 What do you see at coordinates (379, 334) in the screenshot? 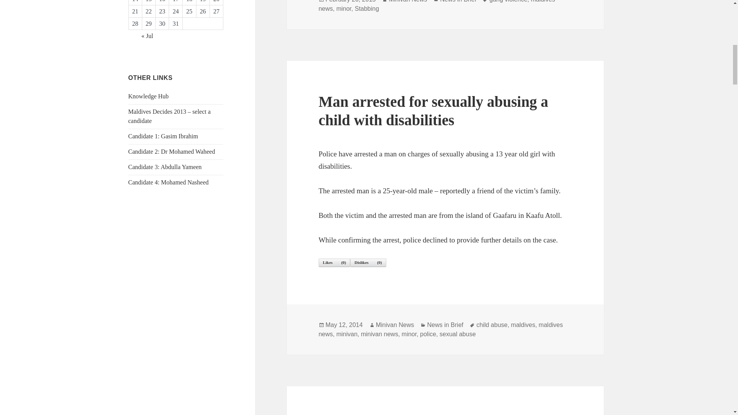
I see `minivan news` at bounding box center [379, 334].